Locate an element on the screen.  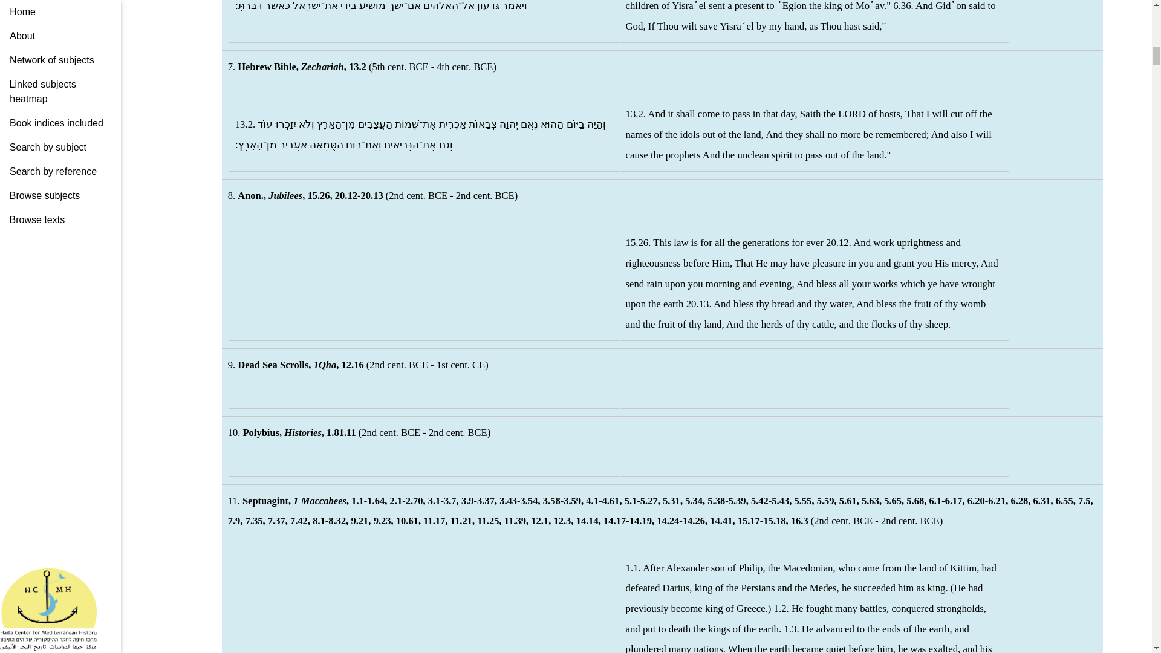
5.1-5.27 is located at coordinates (641, 501).